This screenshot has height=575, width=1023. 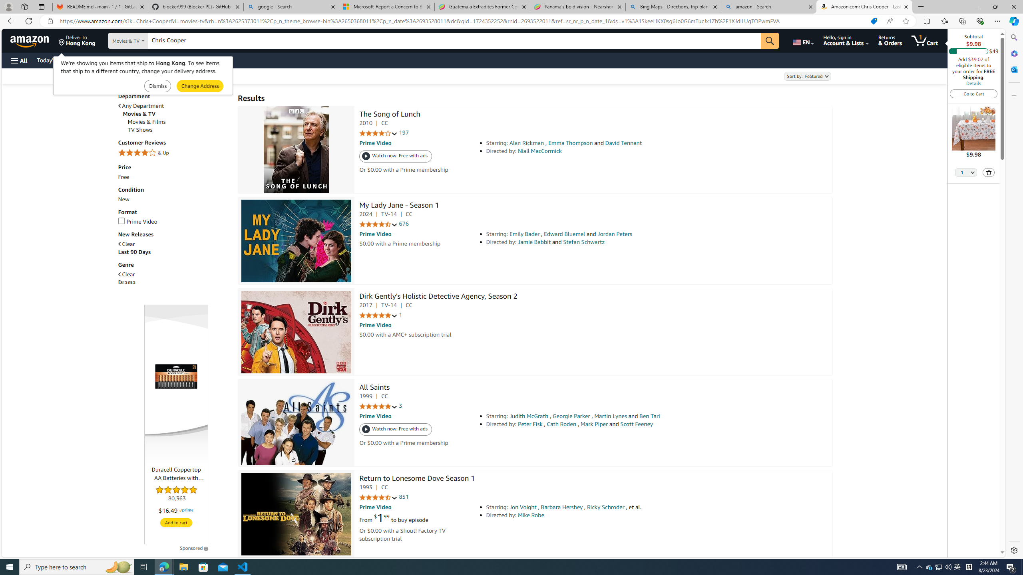 I want to click on Emma Thompson, so click(x=571, y=143).